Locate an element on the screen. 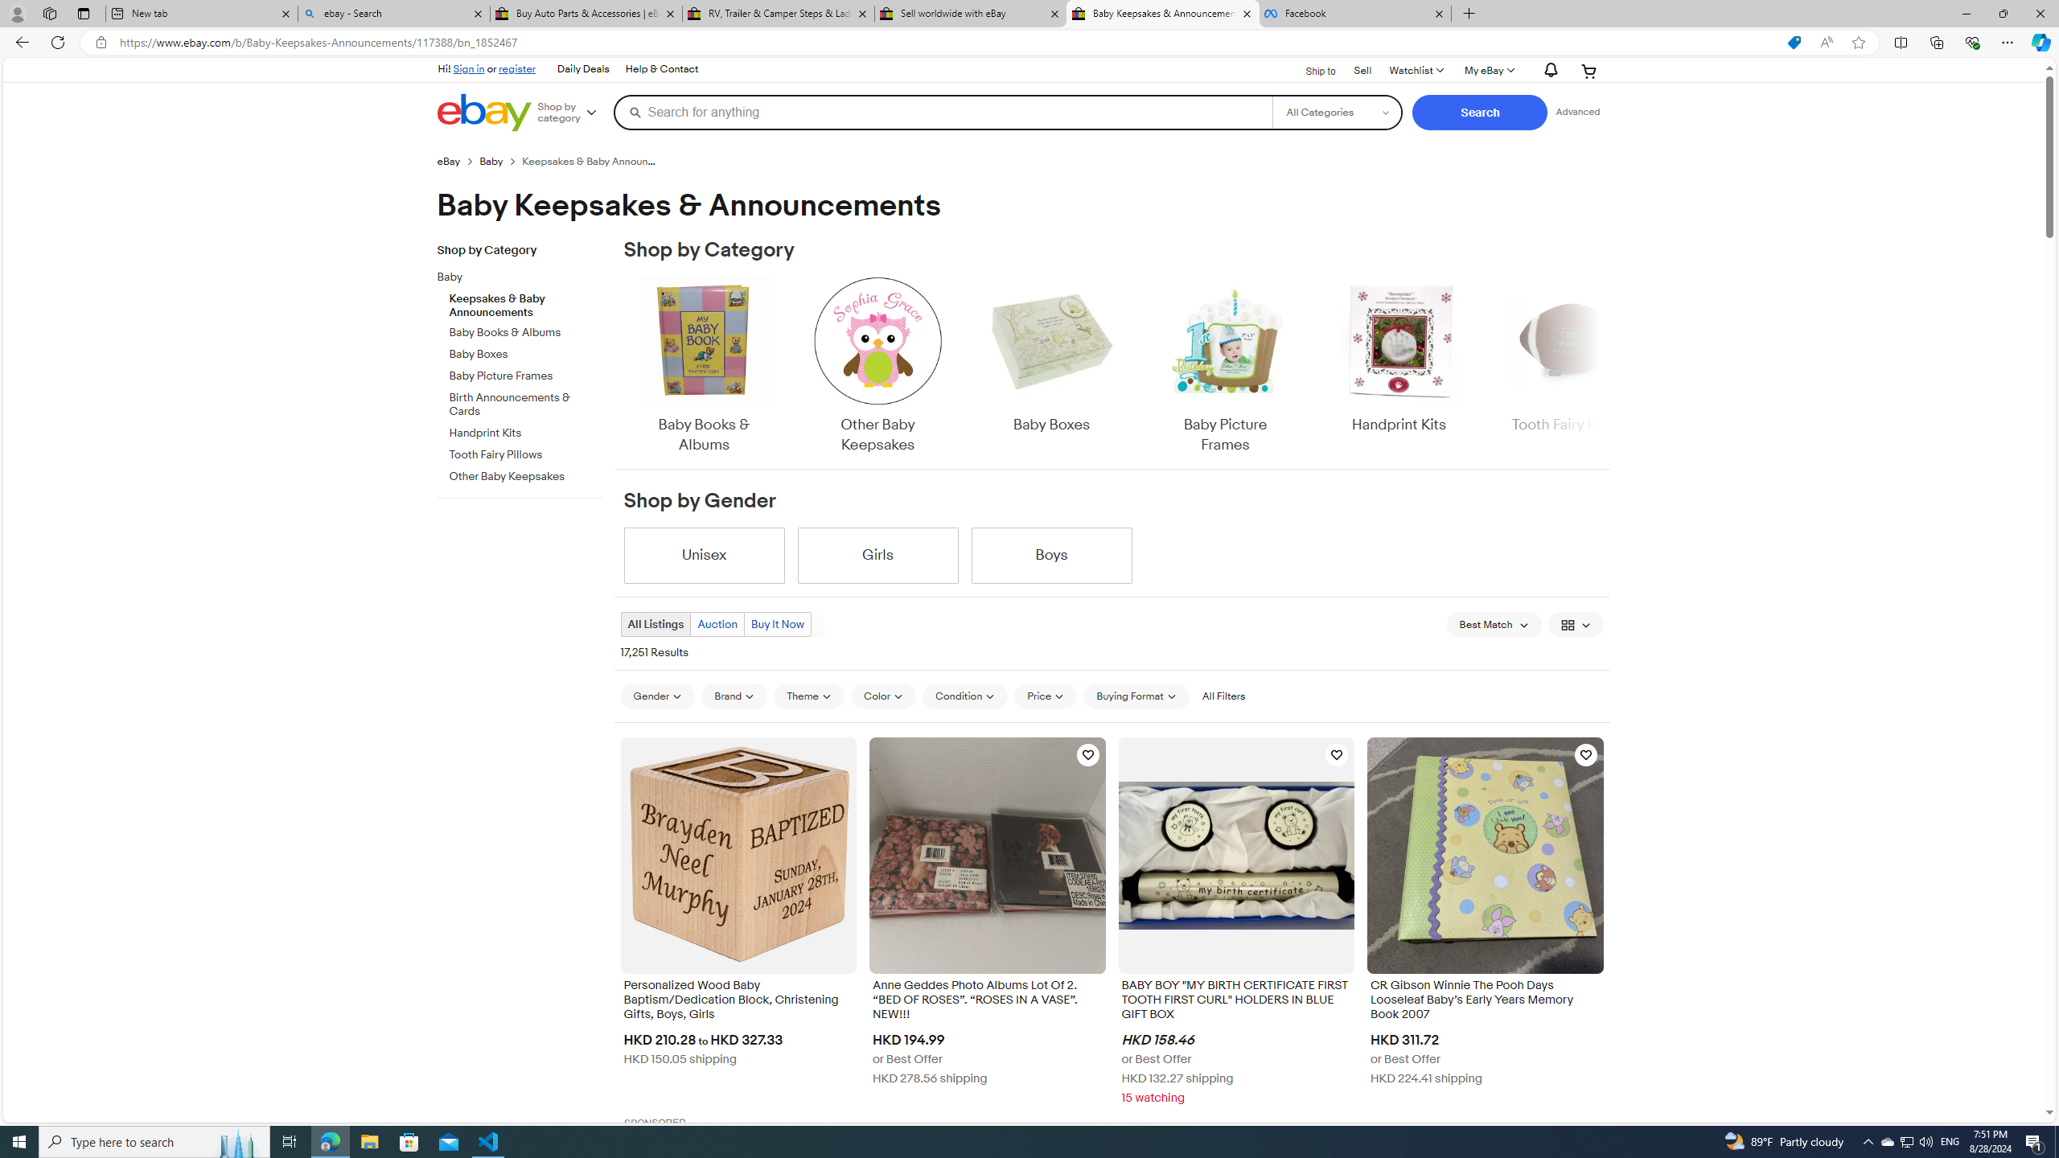  Boys is located at coordinates (1050, 555).